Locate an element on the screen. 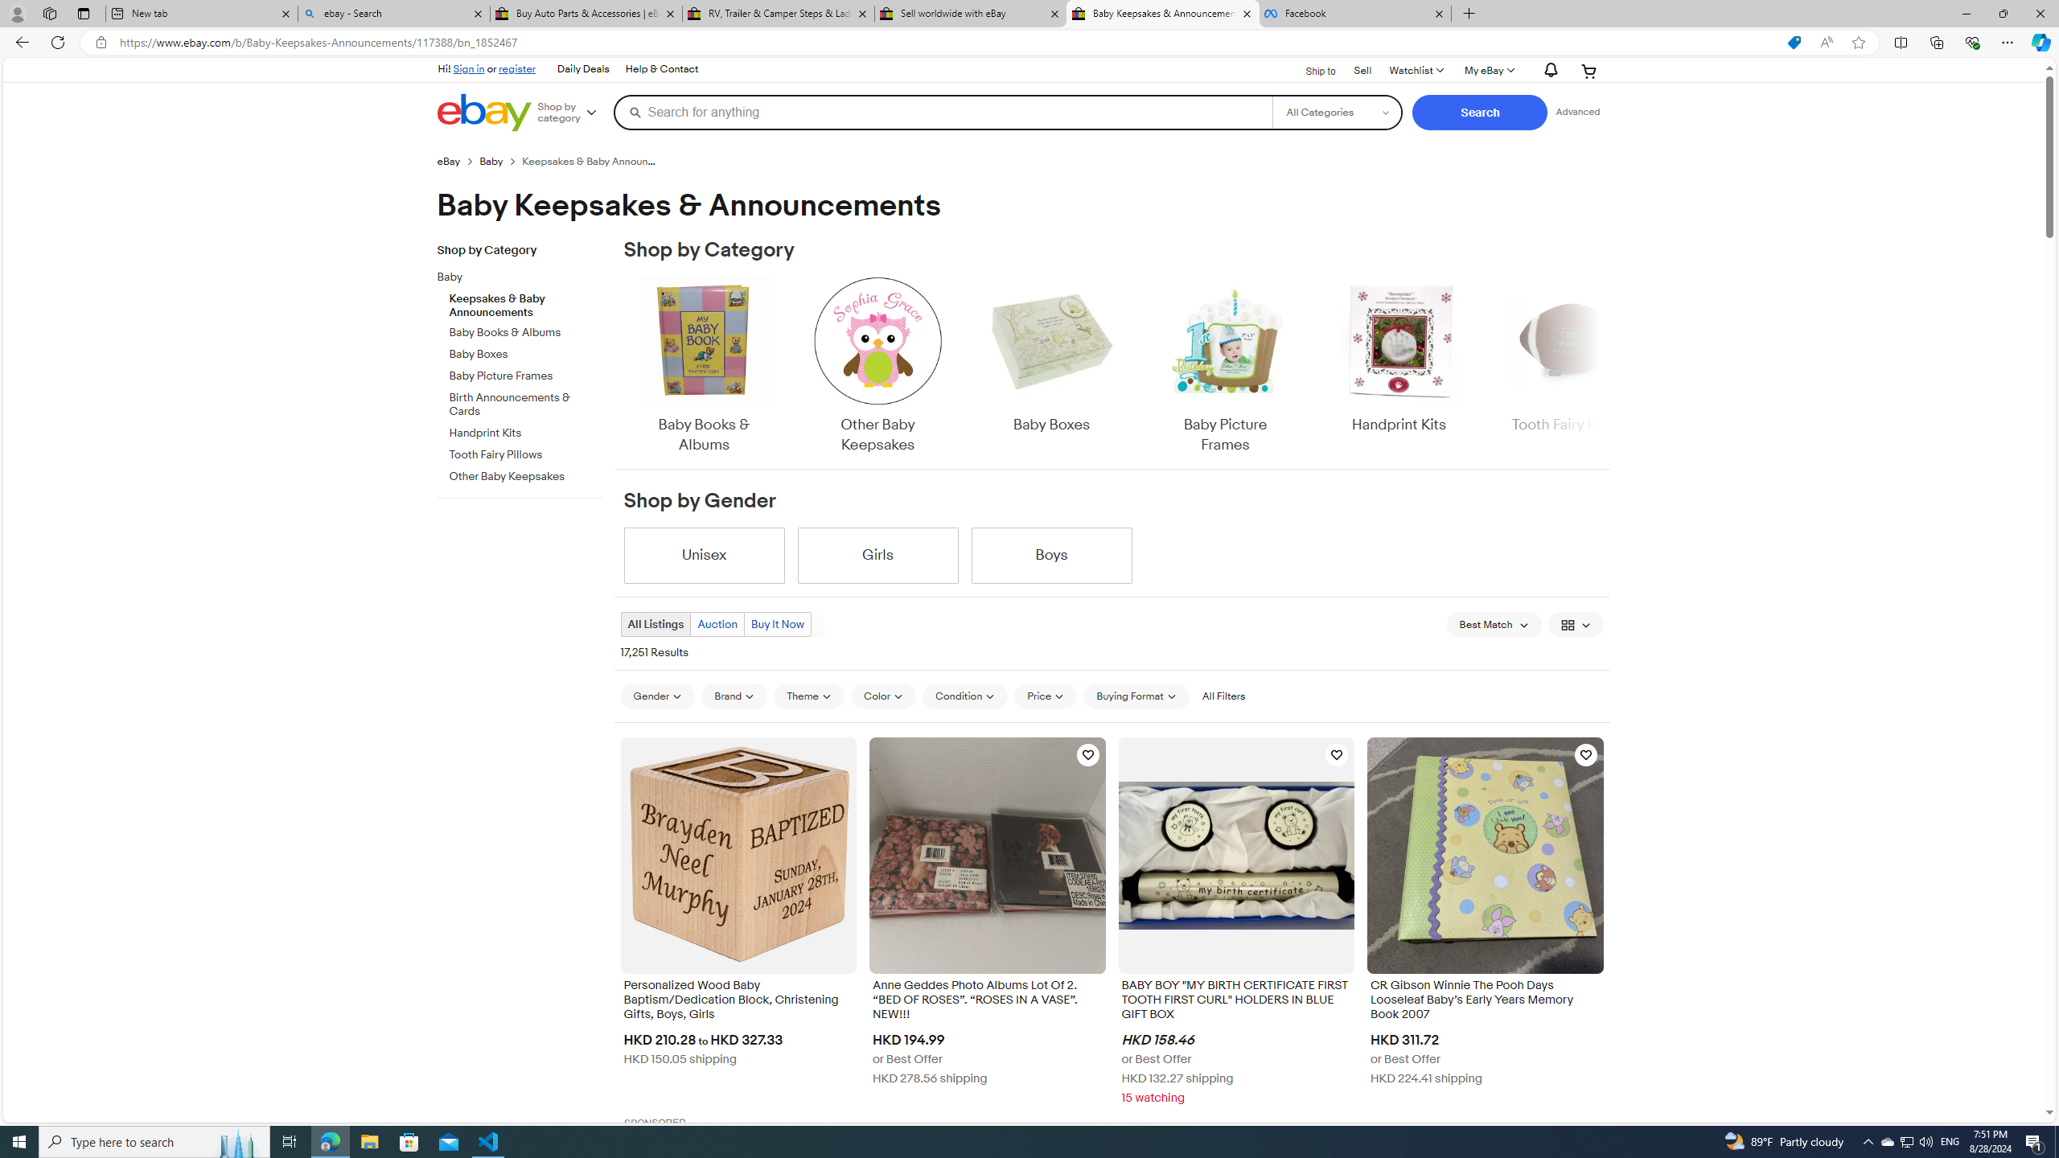  Boys is located at coordinates (1050, 555).